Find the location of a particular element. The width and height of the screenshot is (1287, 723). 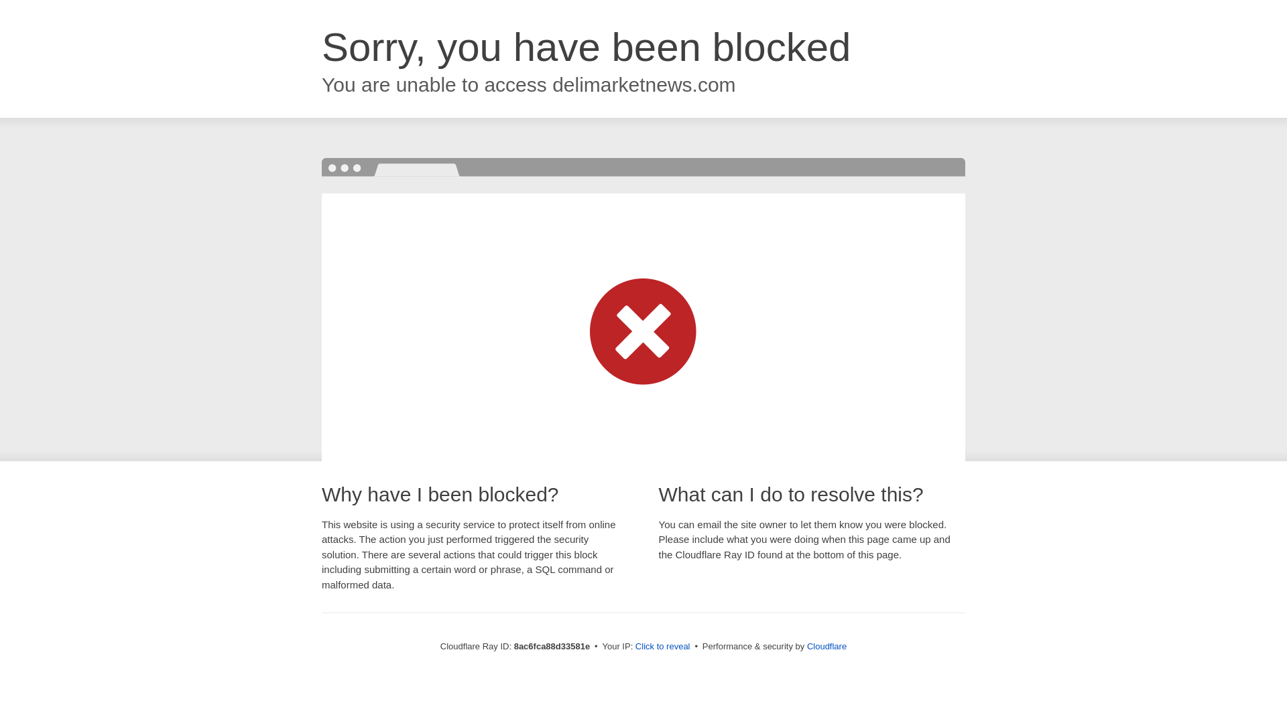

Click to reveal is located at coordinates (662, 647).